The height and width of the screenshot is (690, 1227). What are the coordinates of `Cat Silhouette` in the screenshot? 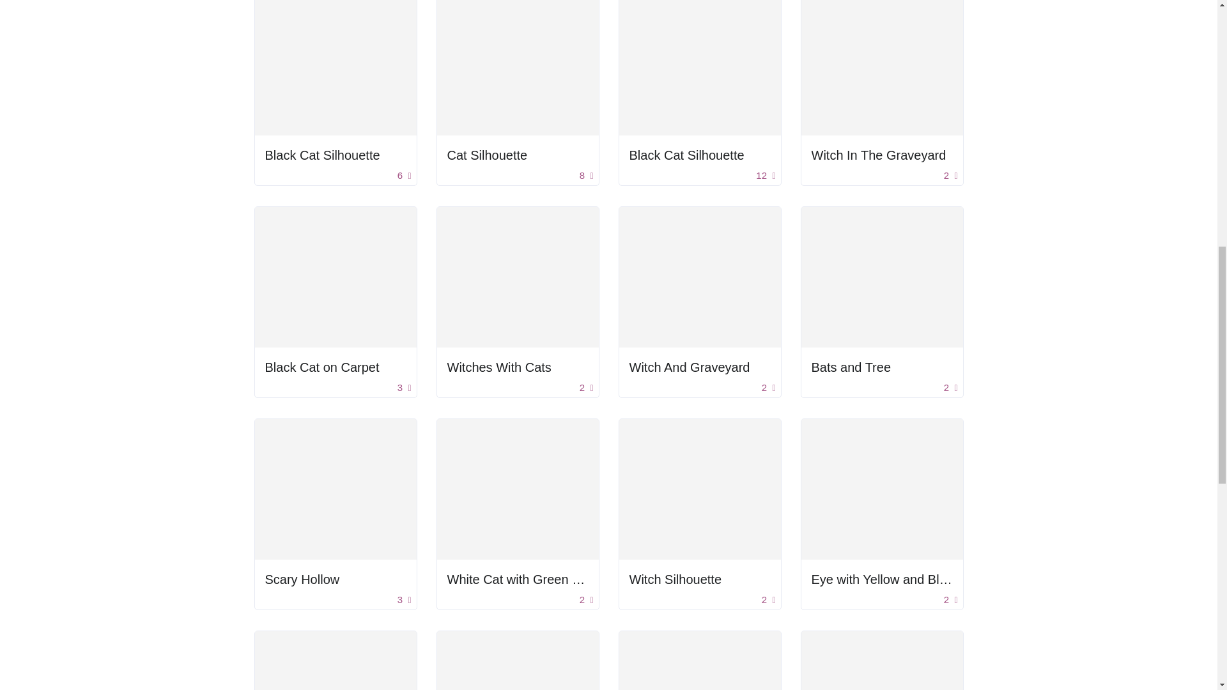 It's located at (487, 155).